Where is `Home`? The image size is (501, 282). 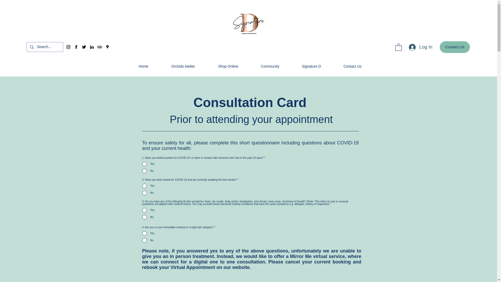
Home is located at coordinates (143, 66).